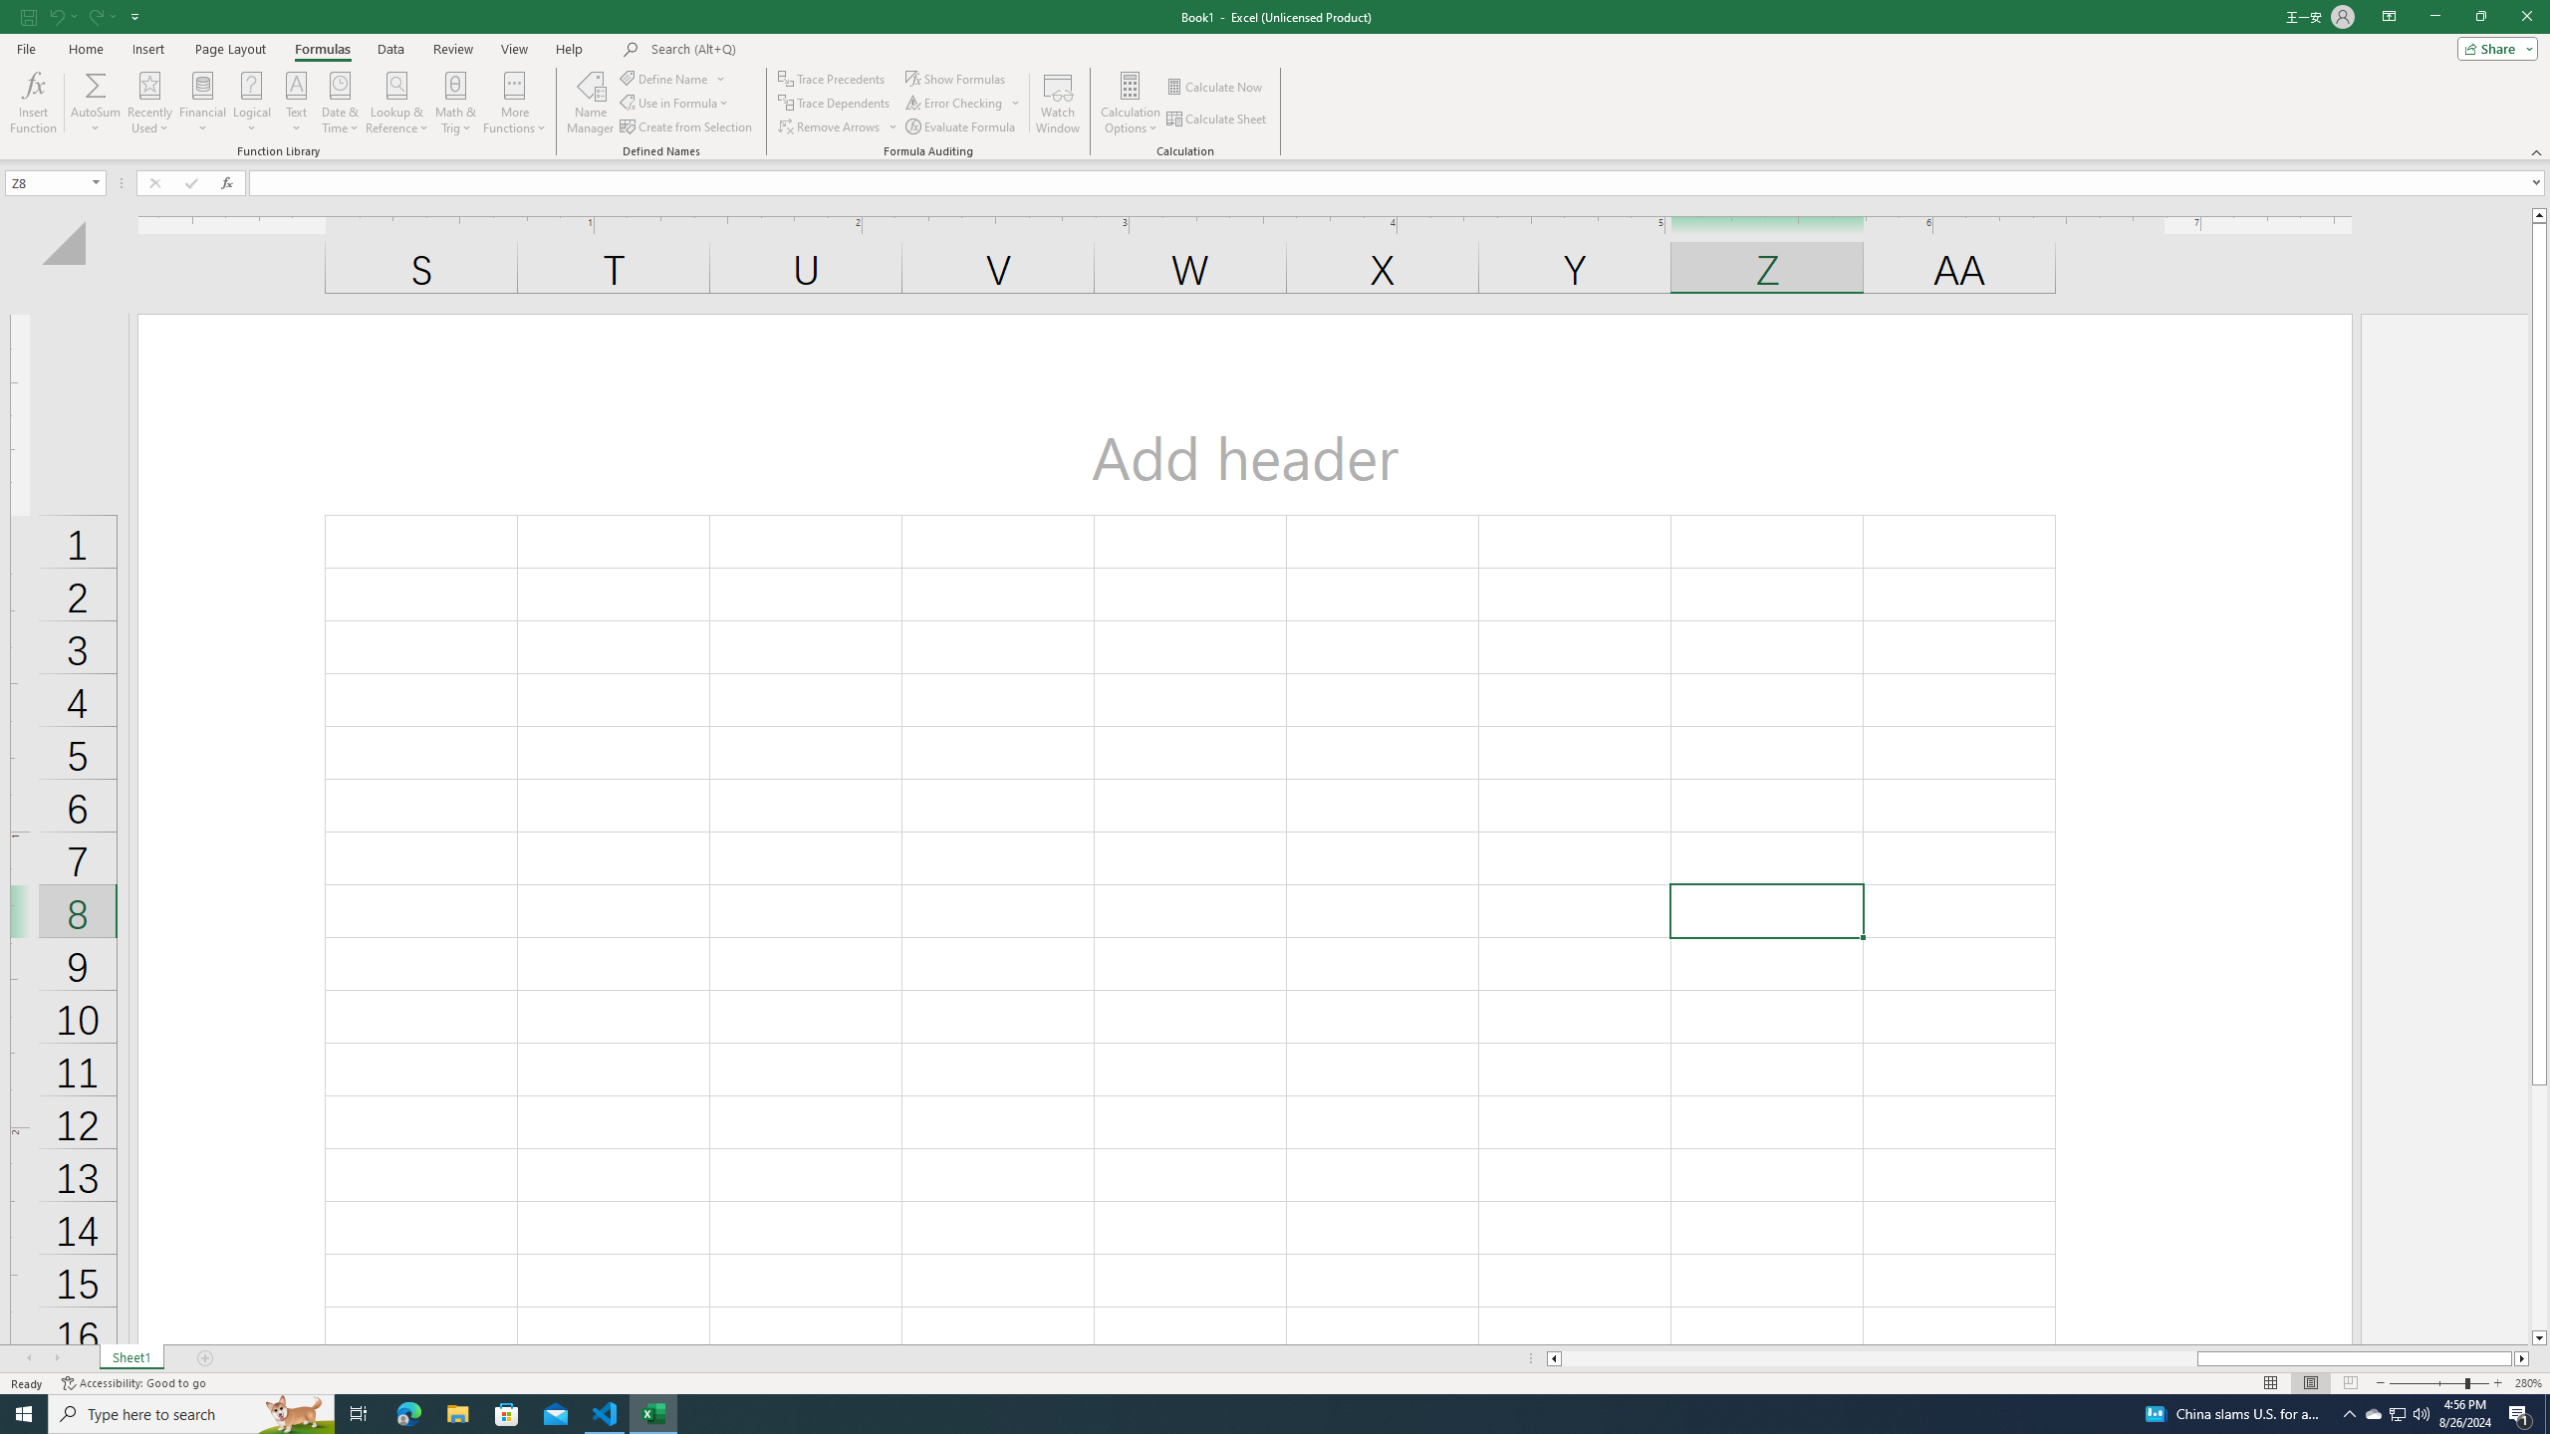  I want to click on More Functions, so click(514, 103).